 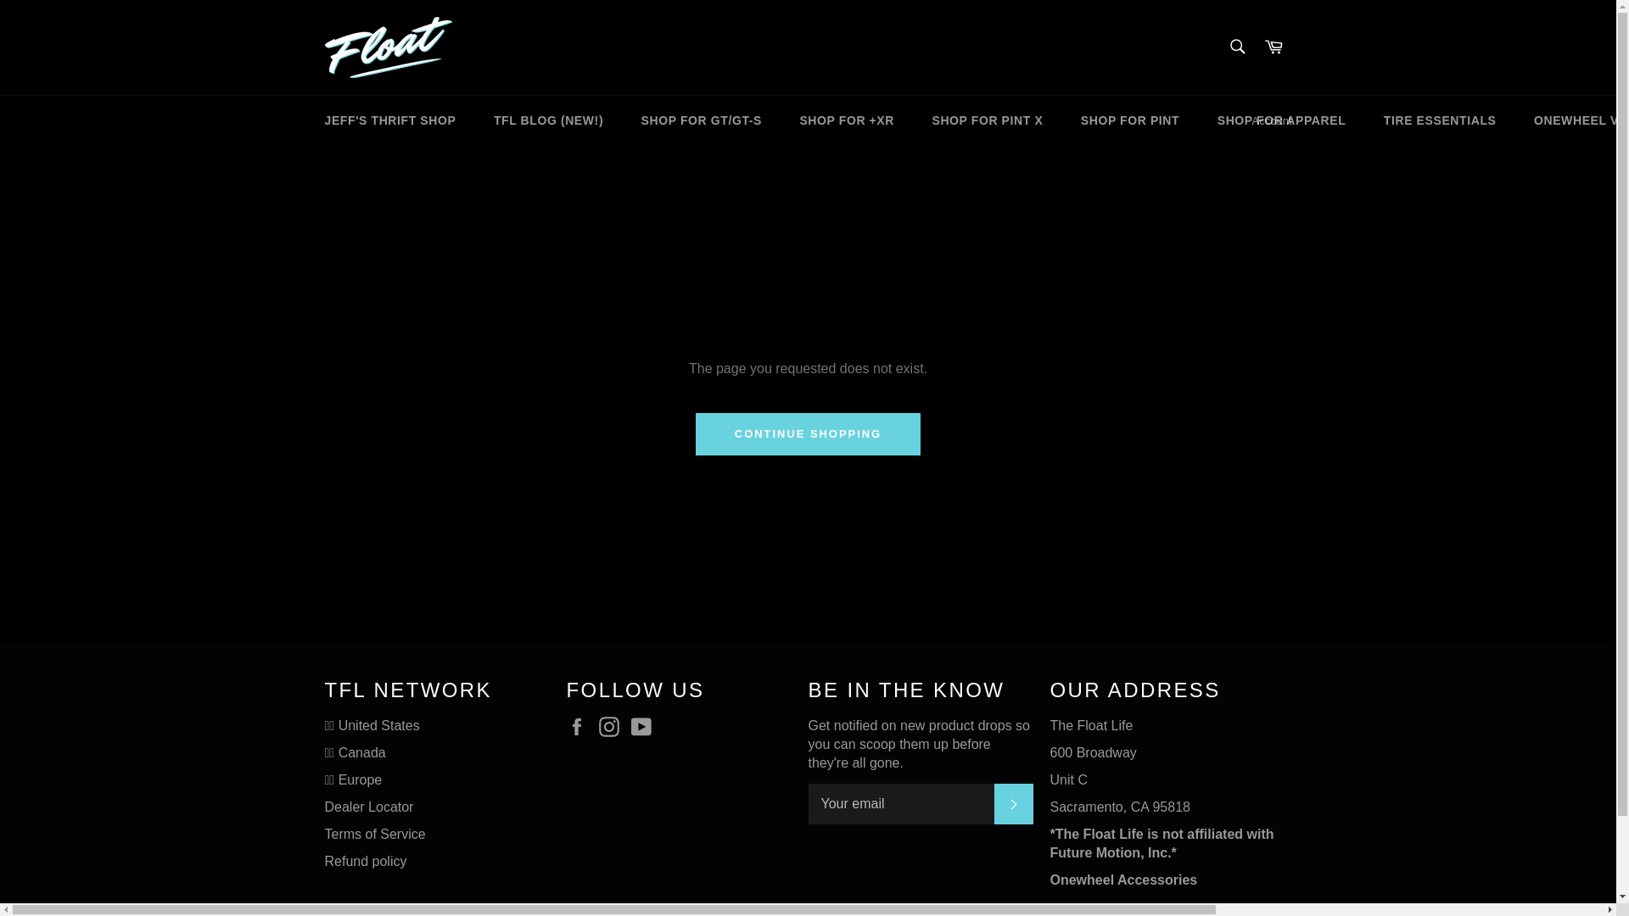 I want to click on Cart, so click(x=1274, y=47).